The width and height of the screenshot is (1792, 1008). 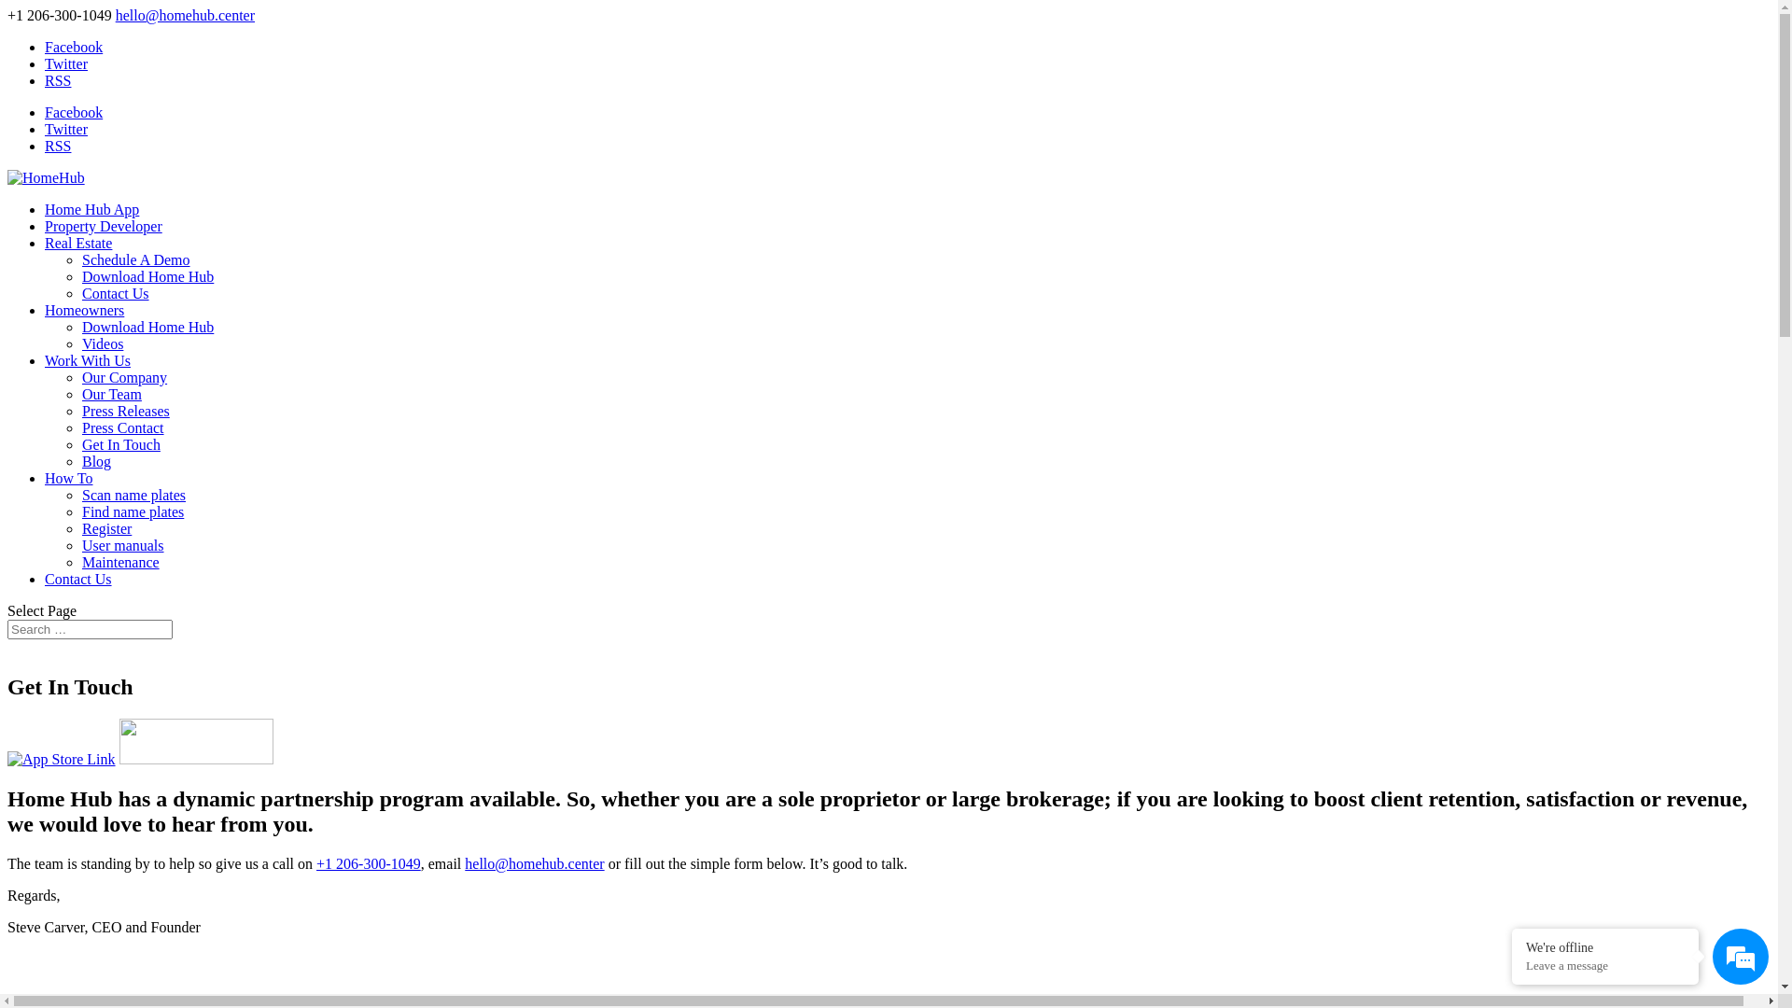 I want to click on User manuals, so click(x=123, y=545).